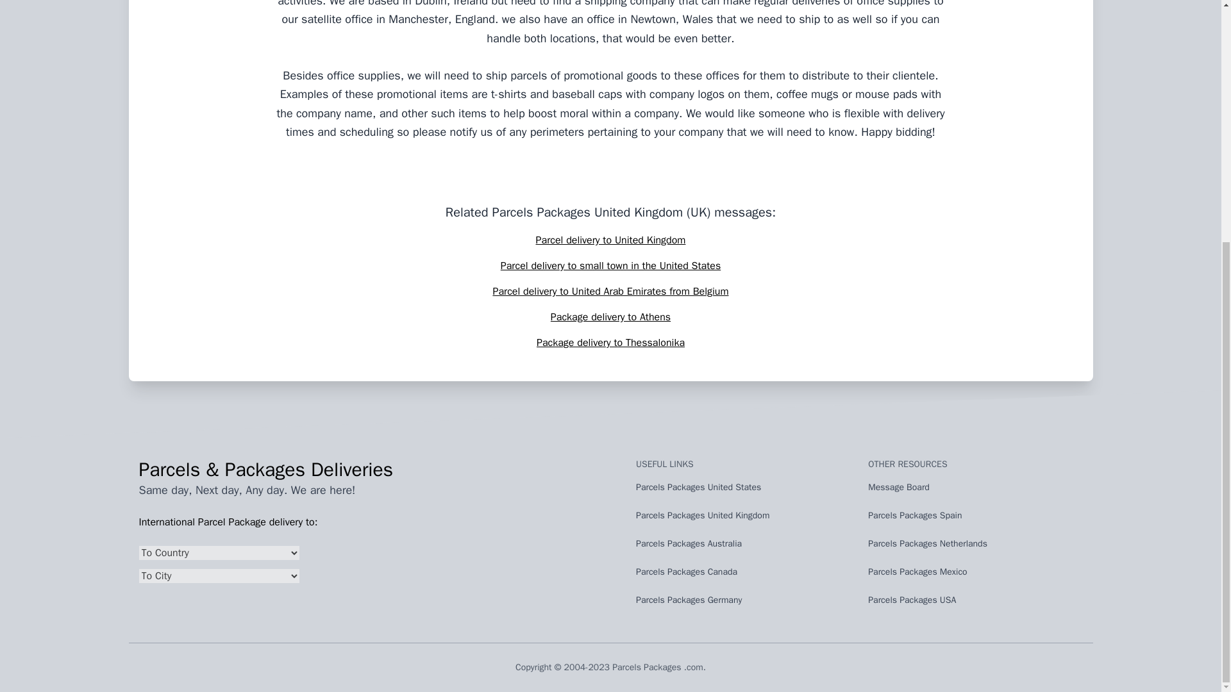 The image size is (1231, 692). Describe the element at coordinates (610, 291) in the screenshot. I see `Parcel delivery to United Arab Emirates from Belgium` at that location.